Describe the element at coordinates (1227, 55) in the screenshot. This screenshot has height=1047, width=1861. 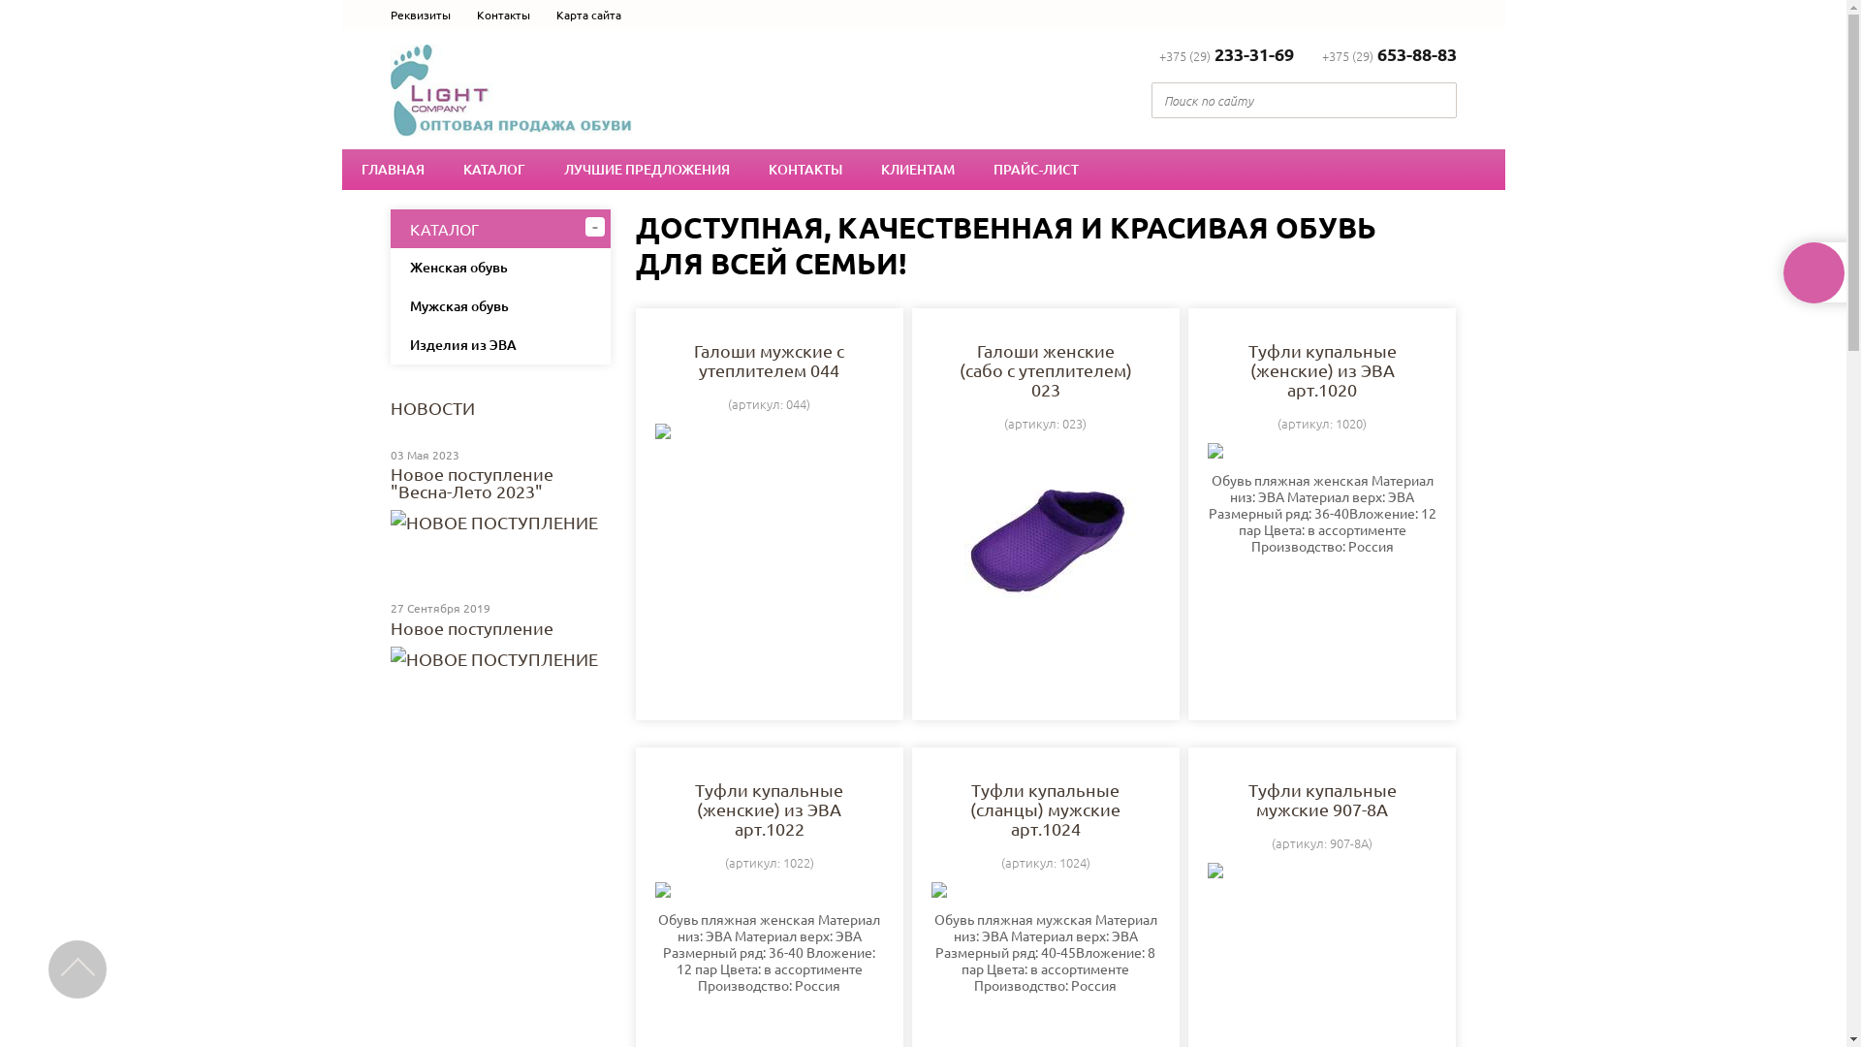
I see `+375 (29)233-31-69` at that location.